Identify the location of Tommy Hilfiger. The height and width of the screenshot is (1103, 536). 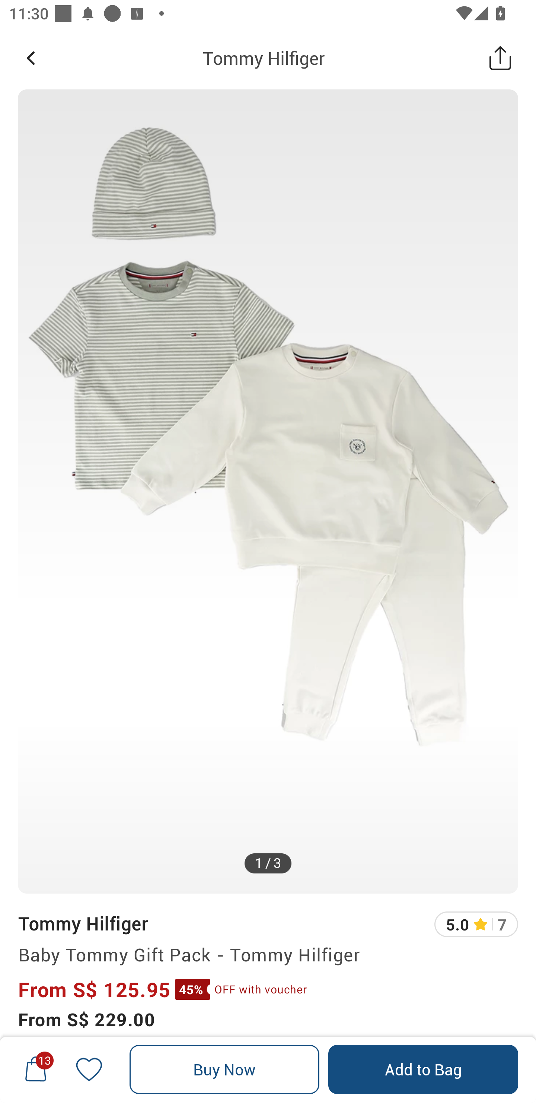
(83, 923).